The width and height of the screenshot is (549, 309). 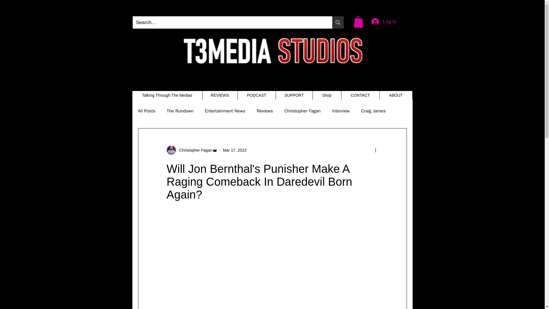 What do you see at coordinates (225, 111) in the screenshot?
I see `Entertainment News` at bounding box center [225, 111].